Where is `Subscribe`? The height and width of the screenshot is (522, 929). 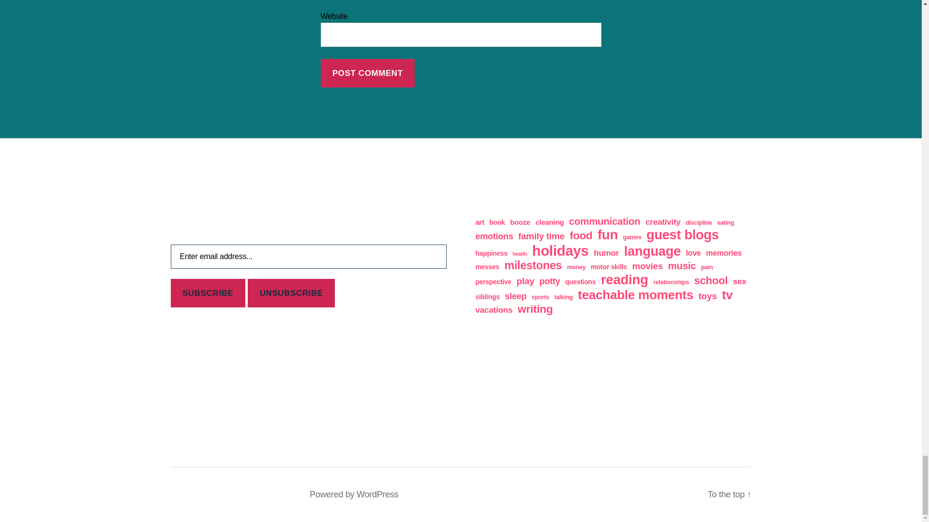
Subscribe is located at coordinates (207, 293).